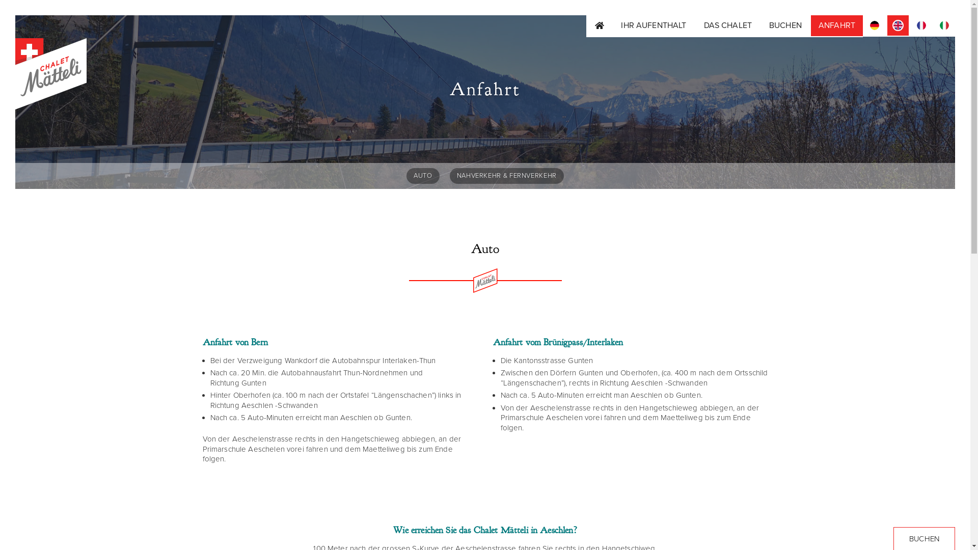 The height and width of the screenshot is (550, 978). I want to click on ANFAHRT, so click(836, 26).